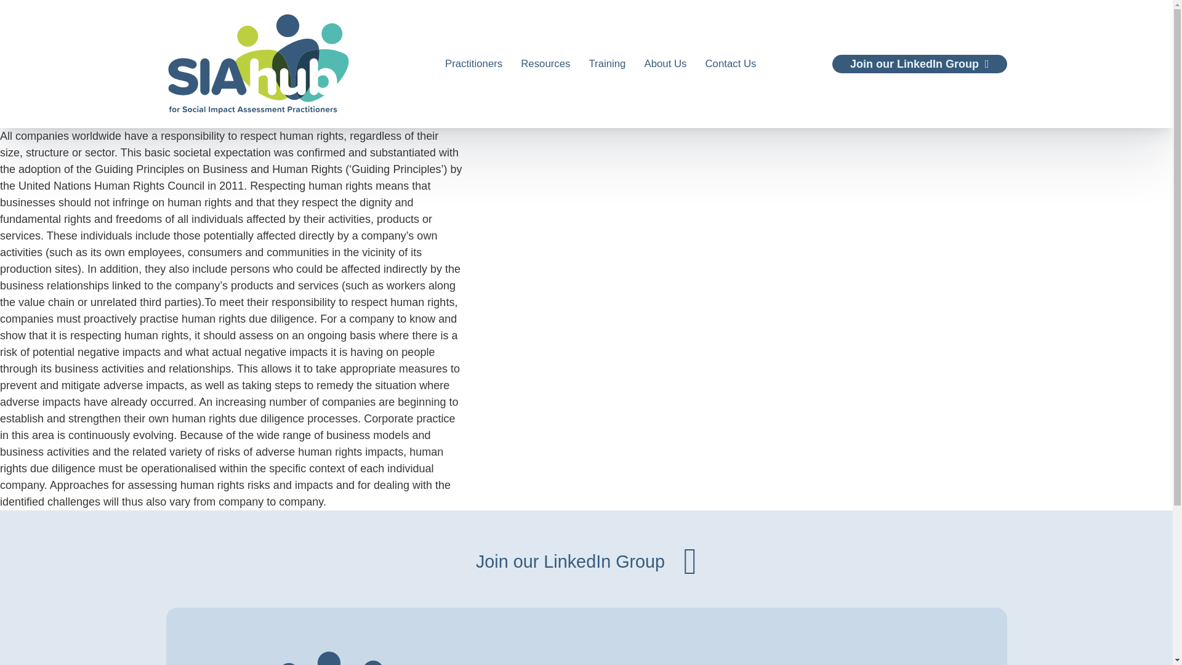 This screenshot has width=1182, height=665. I want to click on Join our LinkedIn Group, so click(919, 63).